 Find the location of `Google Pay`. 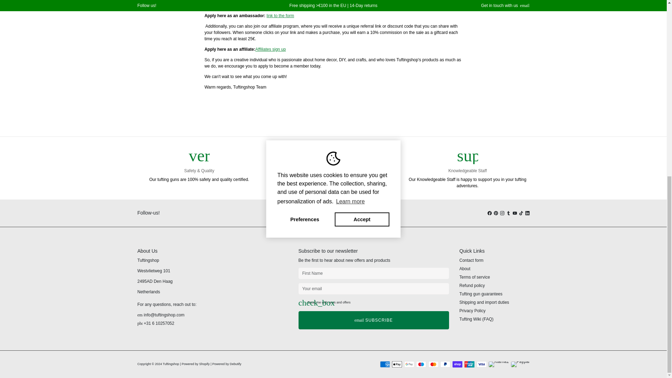

Google Pay is located at coordinates (409, 364).